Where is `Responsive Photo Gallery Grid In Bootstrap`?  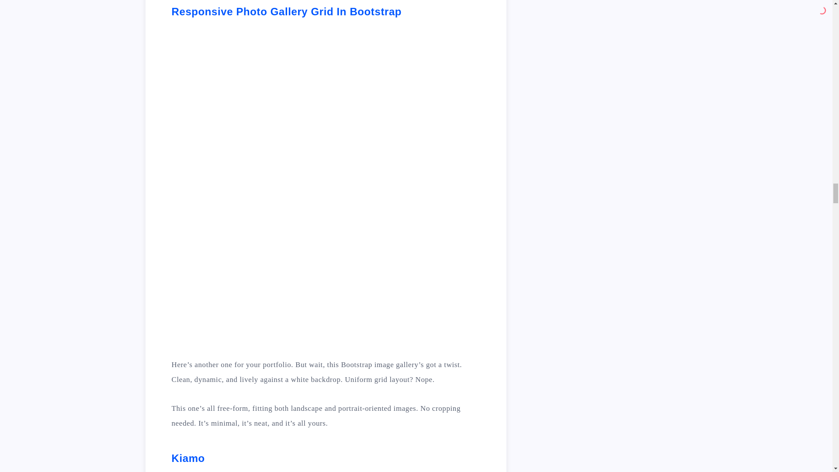
Responsive Photo Gallery Grid In Bootstrap is located at coordinates (286, 11).